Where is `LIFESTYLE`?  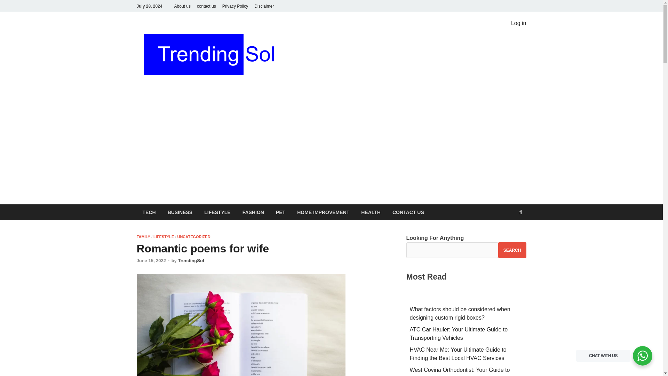 LIFESTYLE is located at coordinates (217, 212).